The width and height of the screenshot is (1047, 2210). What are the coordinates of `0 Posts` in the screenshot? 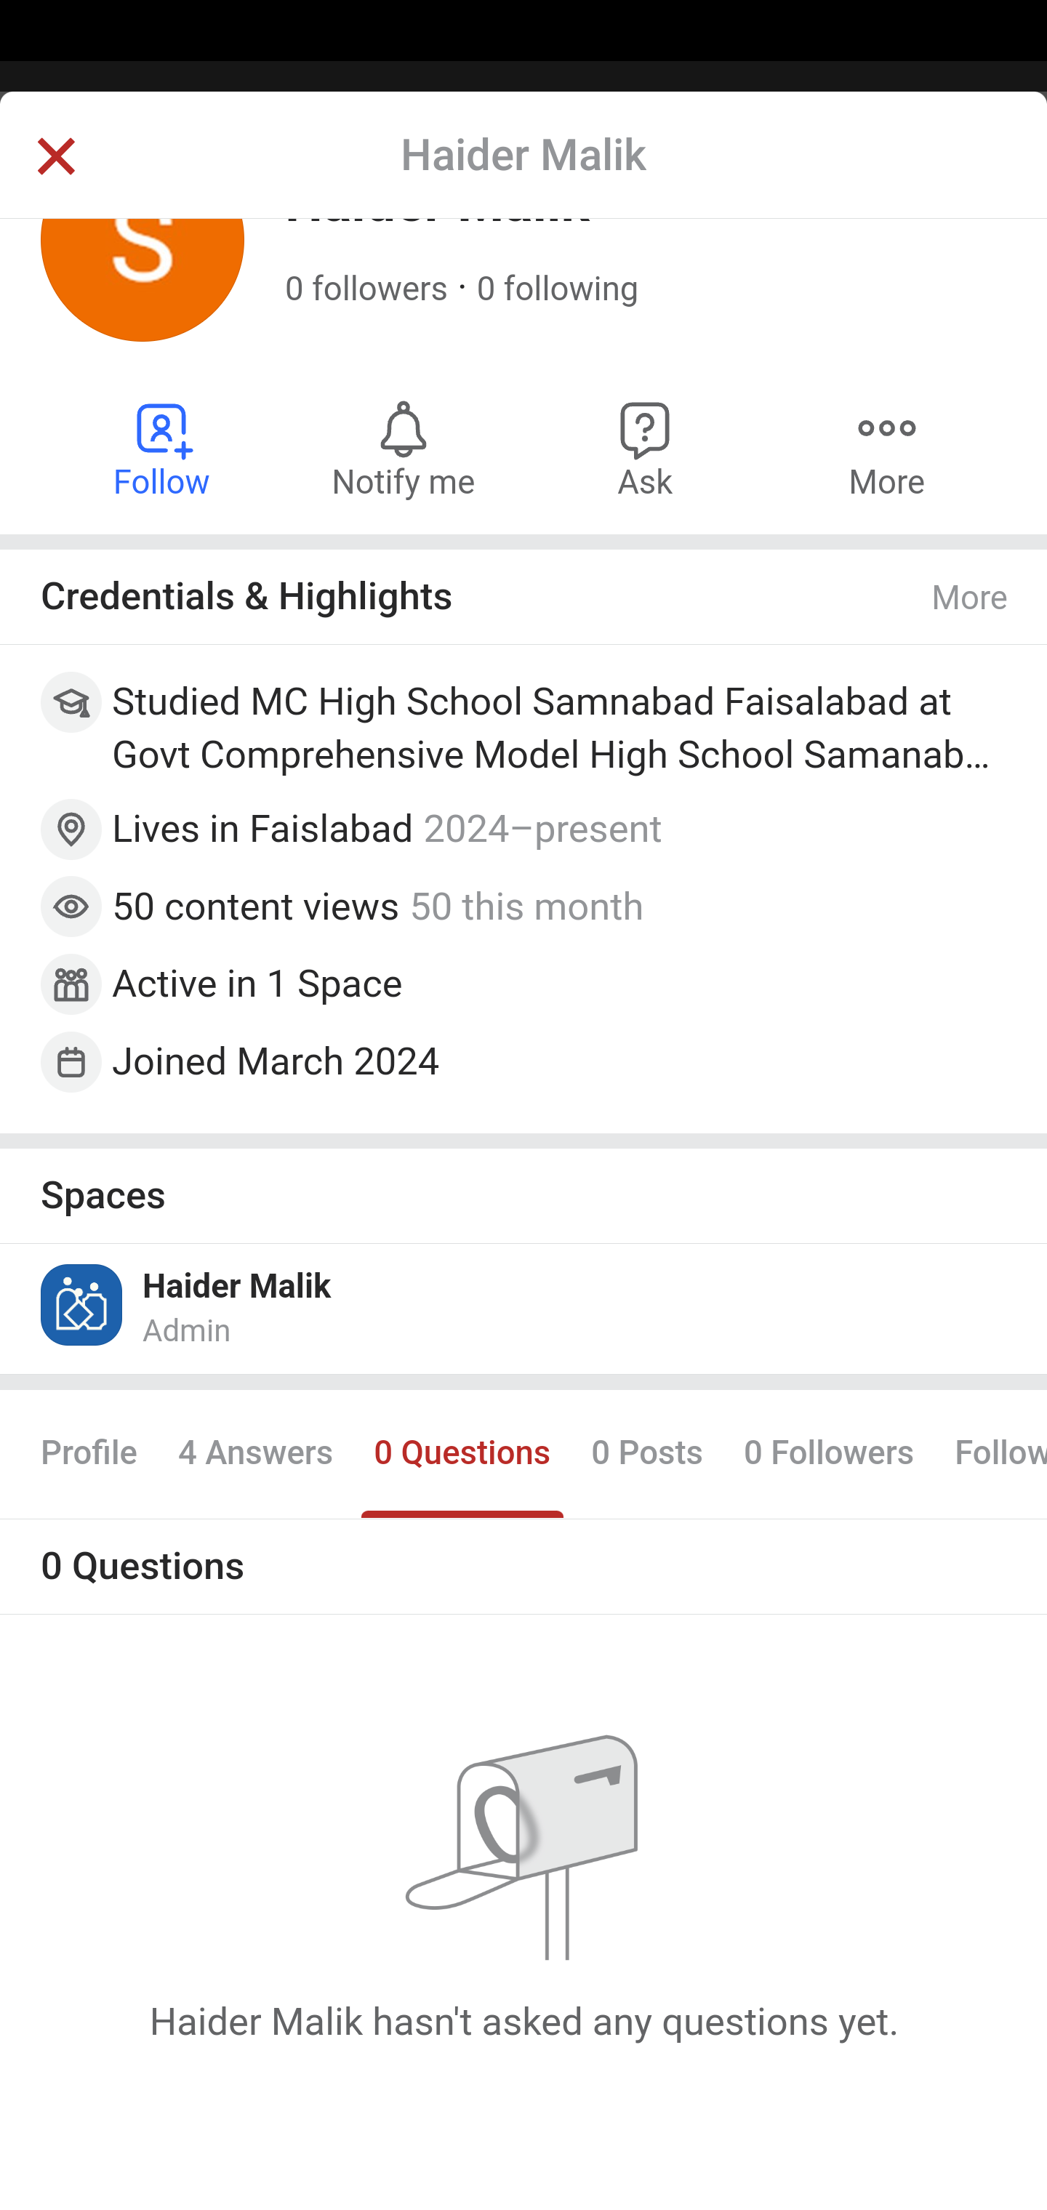 It's located at (647, 1456).